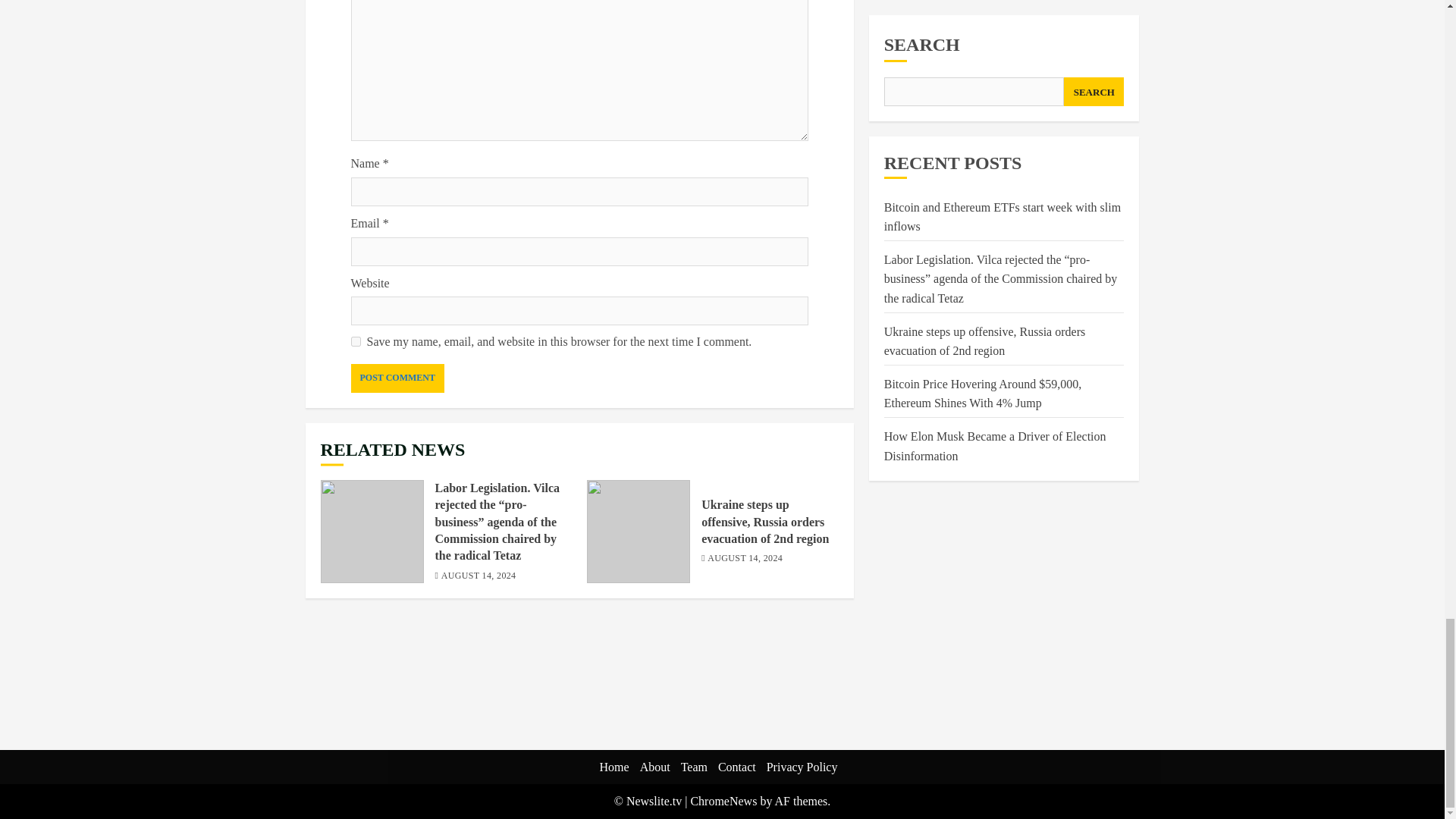 This screenshot has height=819, width=1456. Describe the element at coordinates (655, 767) in the screenshot. I see `About` at that location.